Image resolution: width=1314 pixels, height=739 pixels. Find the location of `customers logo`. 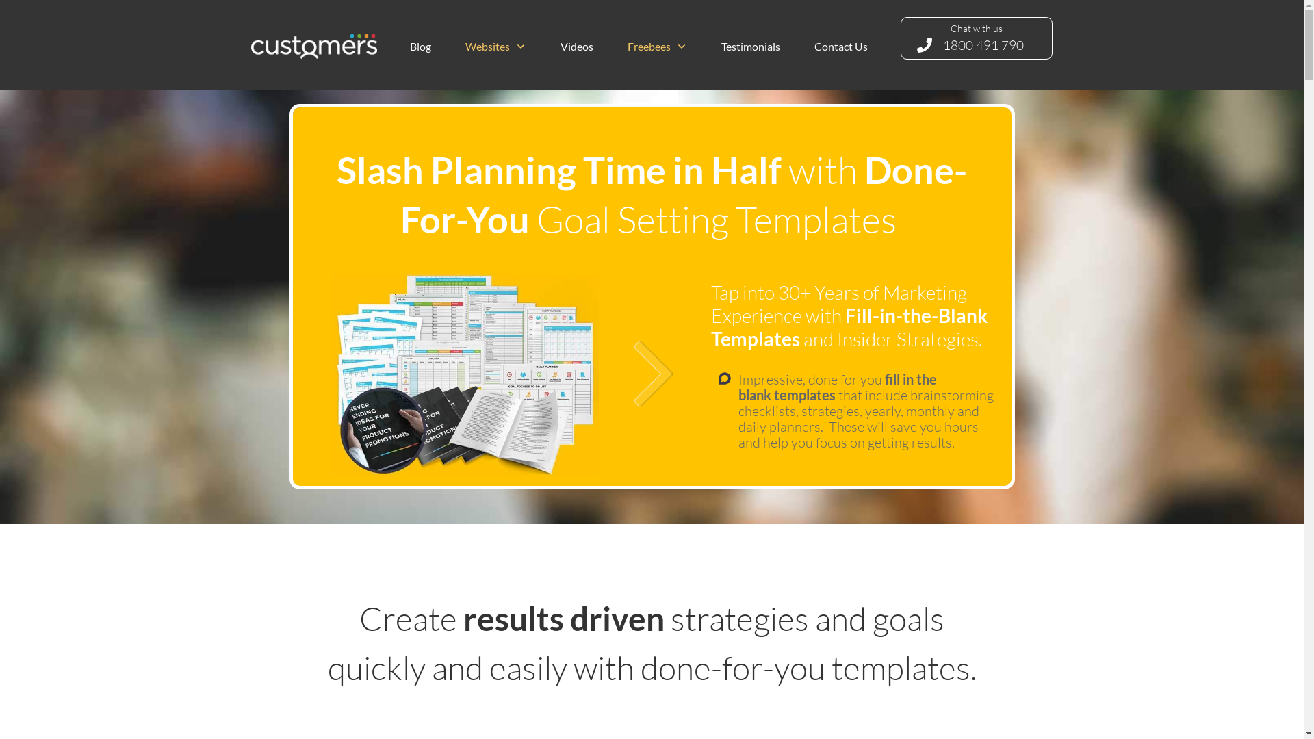

customers logo is located at coordinates (314, 45).